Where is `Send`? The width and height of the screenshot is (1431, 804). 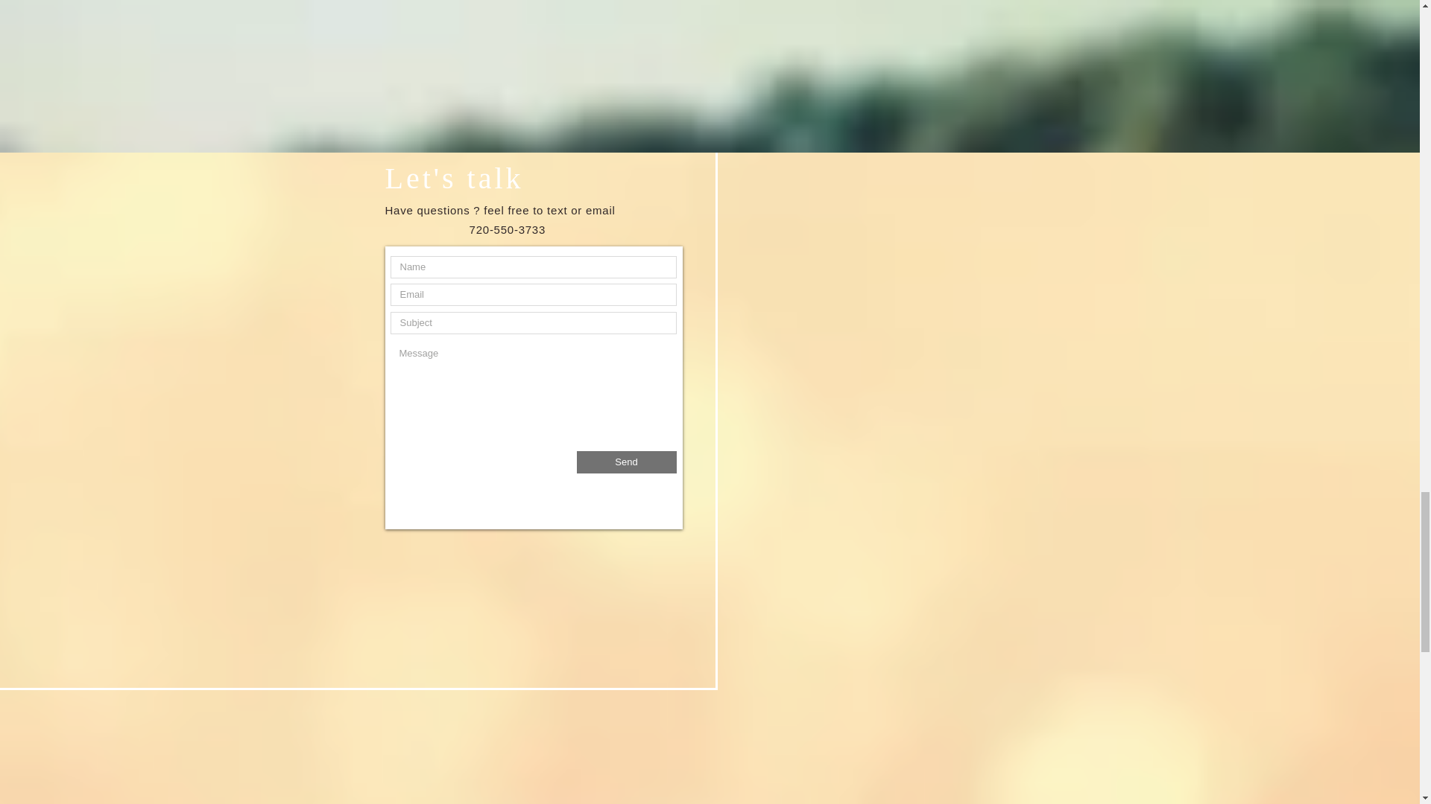
Send is located at coordinates (626, 462).